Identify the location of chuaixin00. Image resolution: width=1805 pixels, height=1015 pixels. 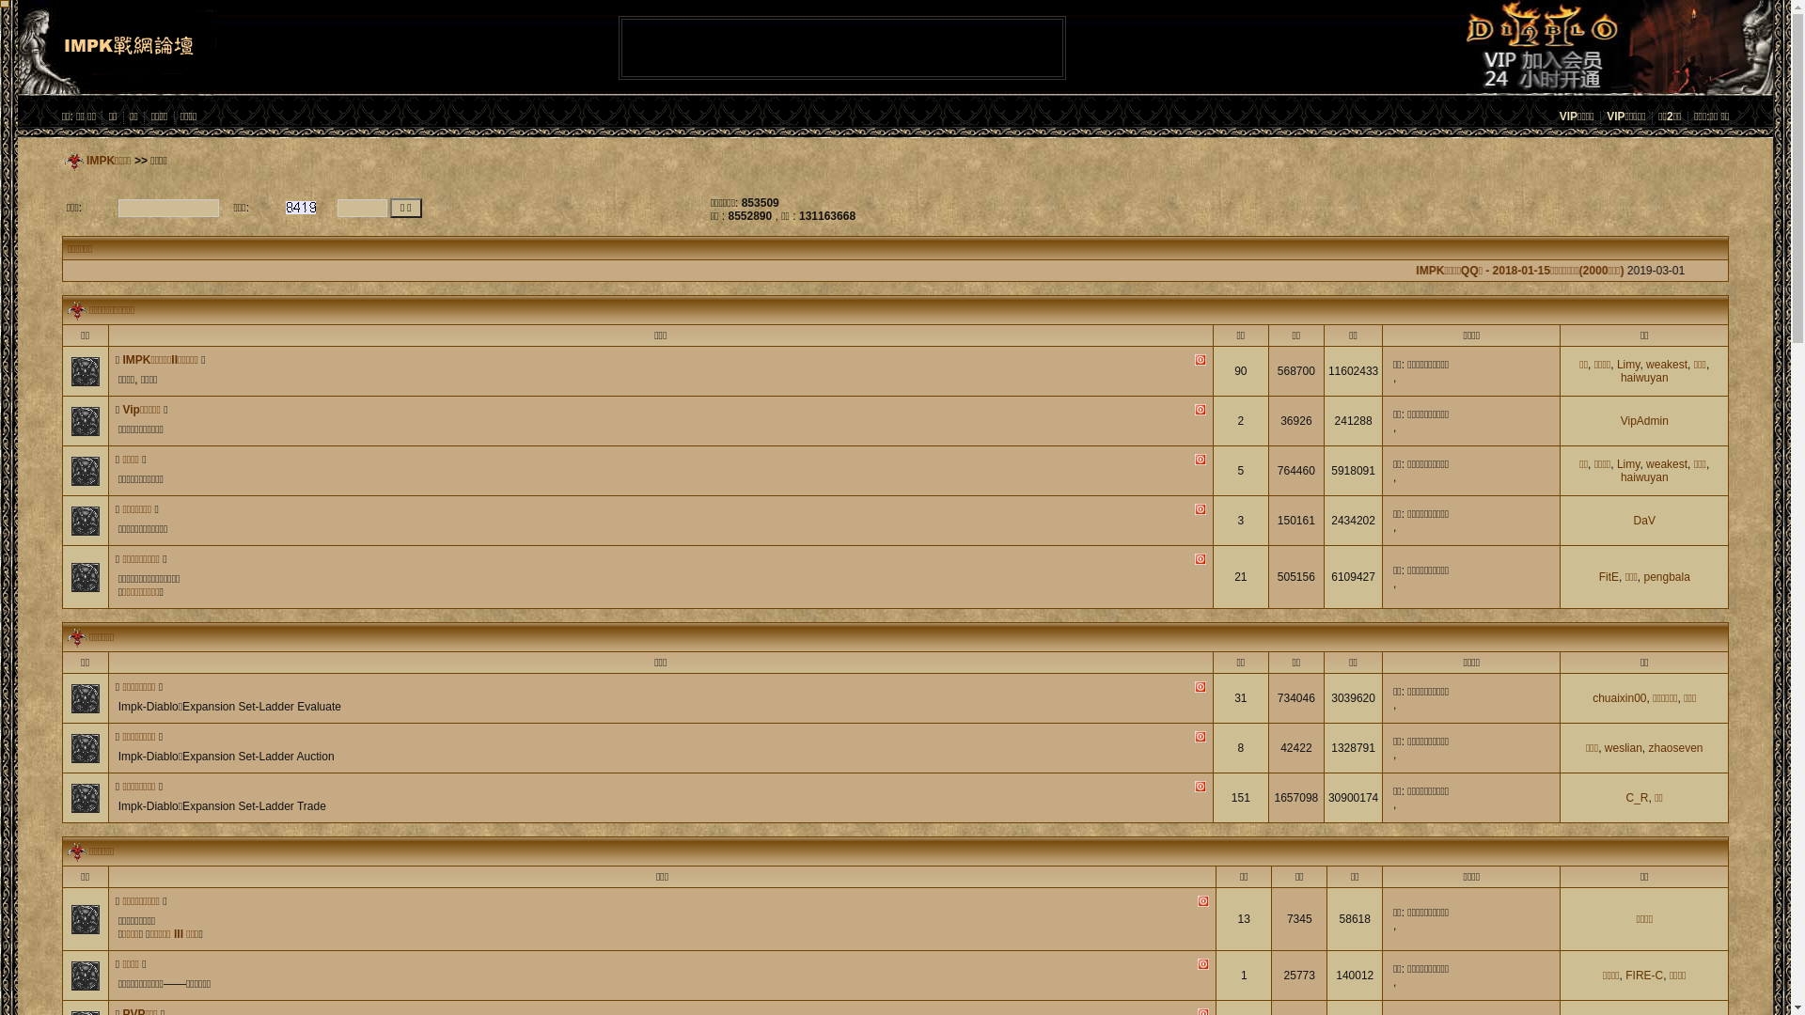
(1619, 698).